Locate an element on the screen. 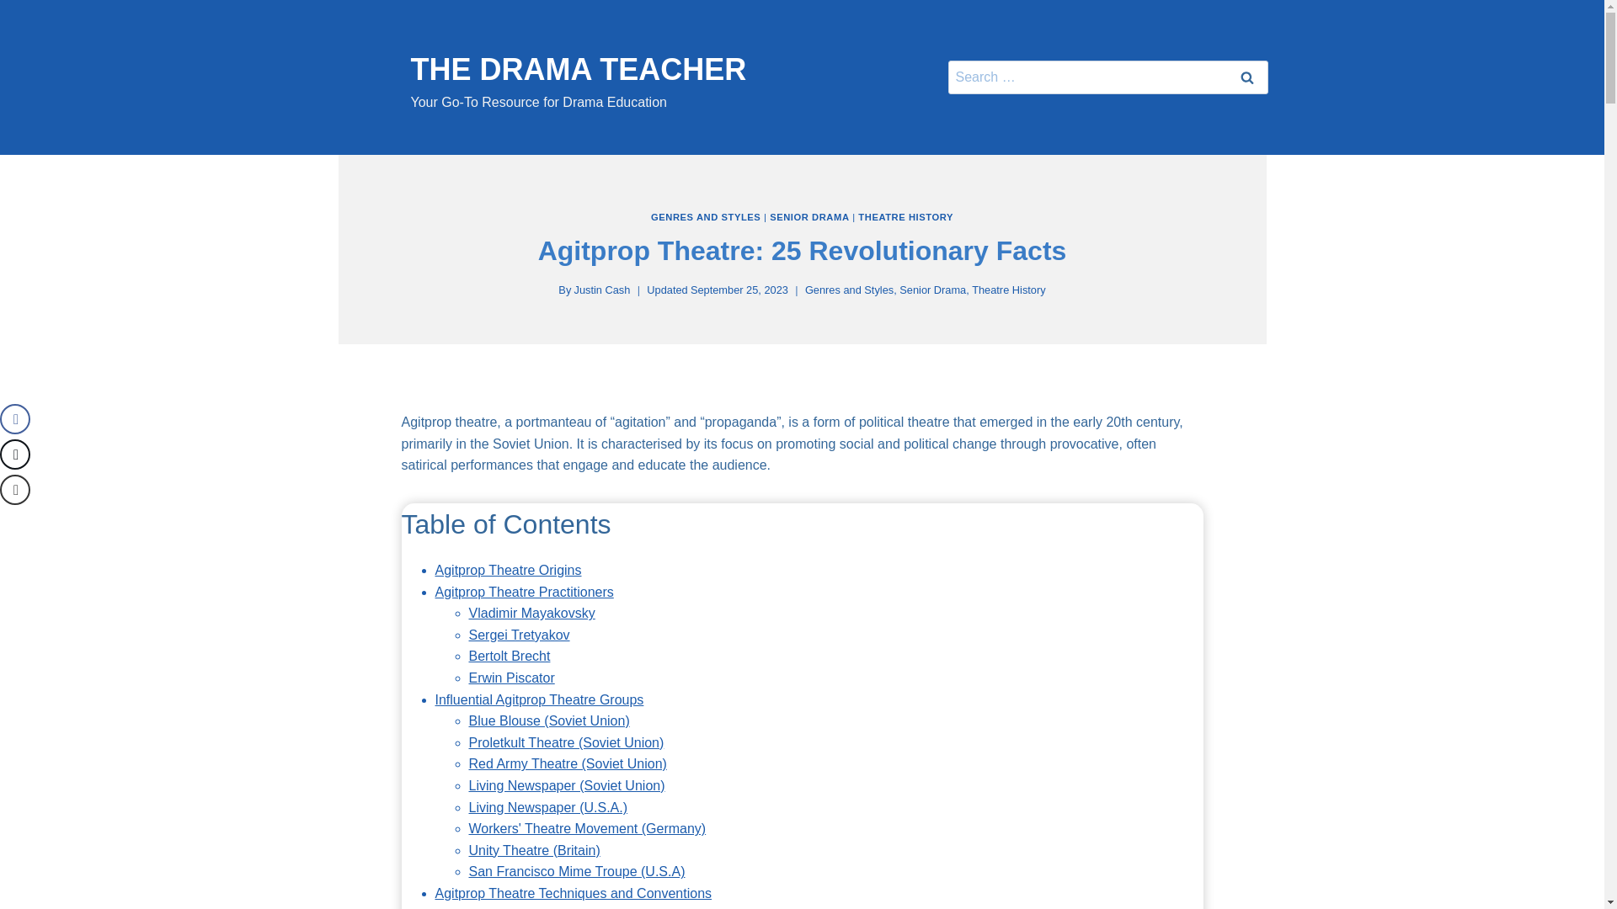 This screenshot has height=909, width=1617. Genres and Styles is located at coordinates (808, 216).